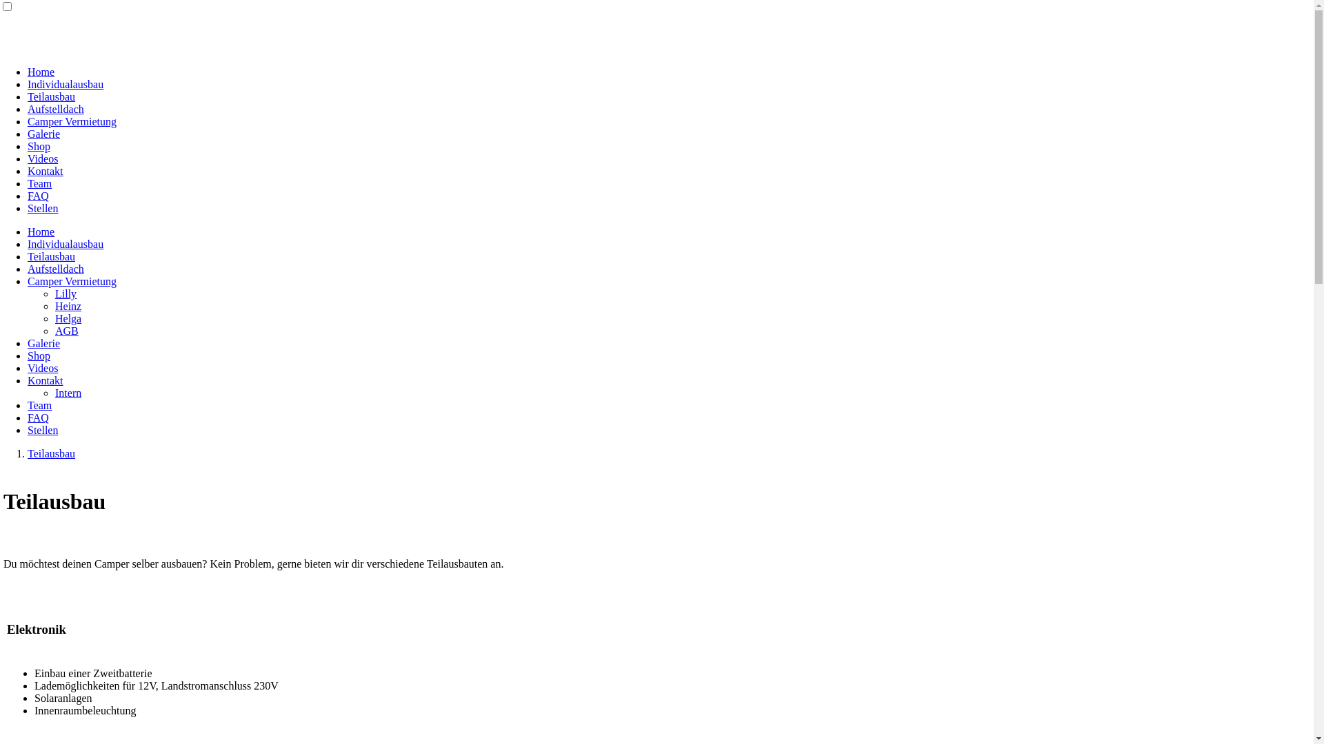 The image size is (1324, 744). I want to click on Aufstelldach, so click(56, 269).